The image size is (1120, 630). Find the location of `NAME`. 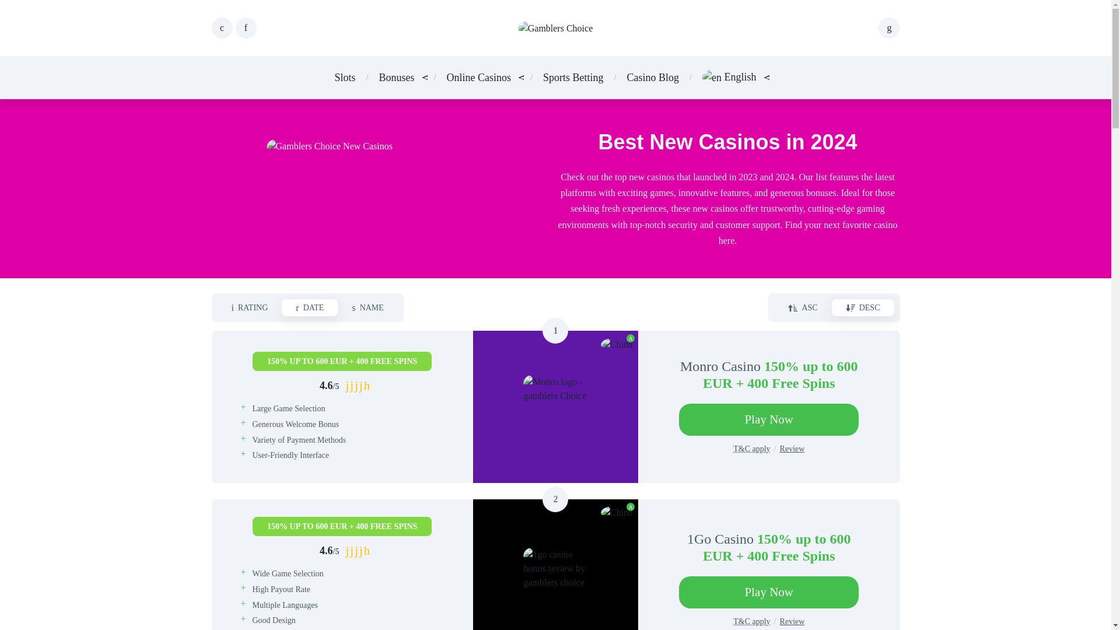

NAME is located at coordinates (367, 308).